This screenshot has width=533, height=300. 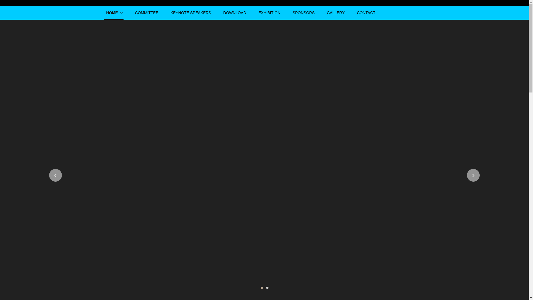 I want to click on DOWNLOAD, so click(x=234, y=13).